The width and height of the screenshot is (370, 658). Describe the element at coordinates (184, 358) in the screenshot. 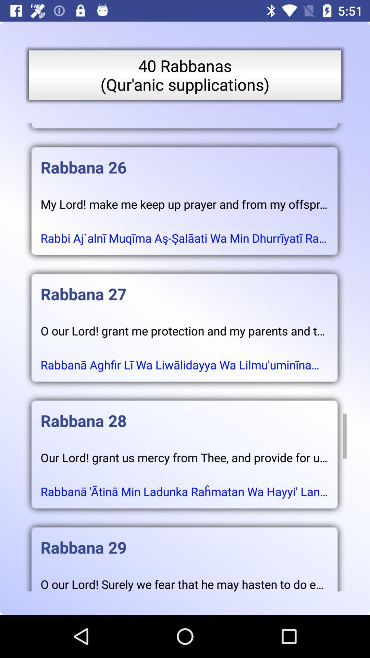

I see `choose icon below o our lord` at that location.